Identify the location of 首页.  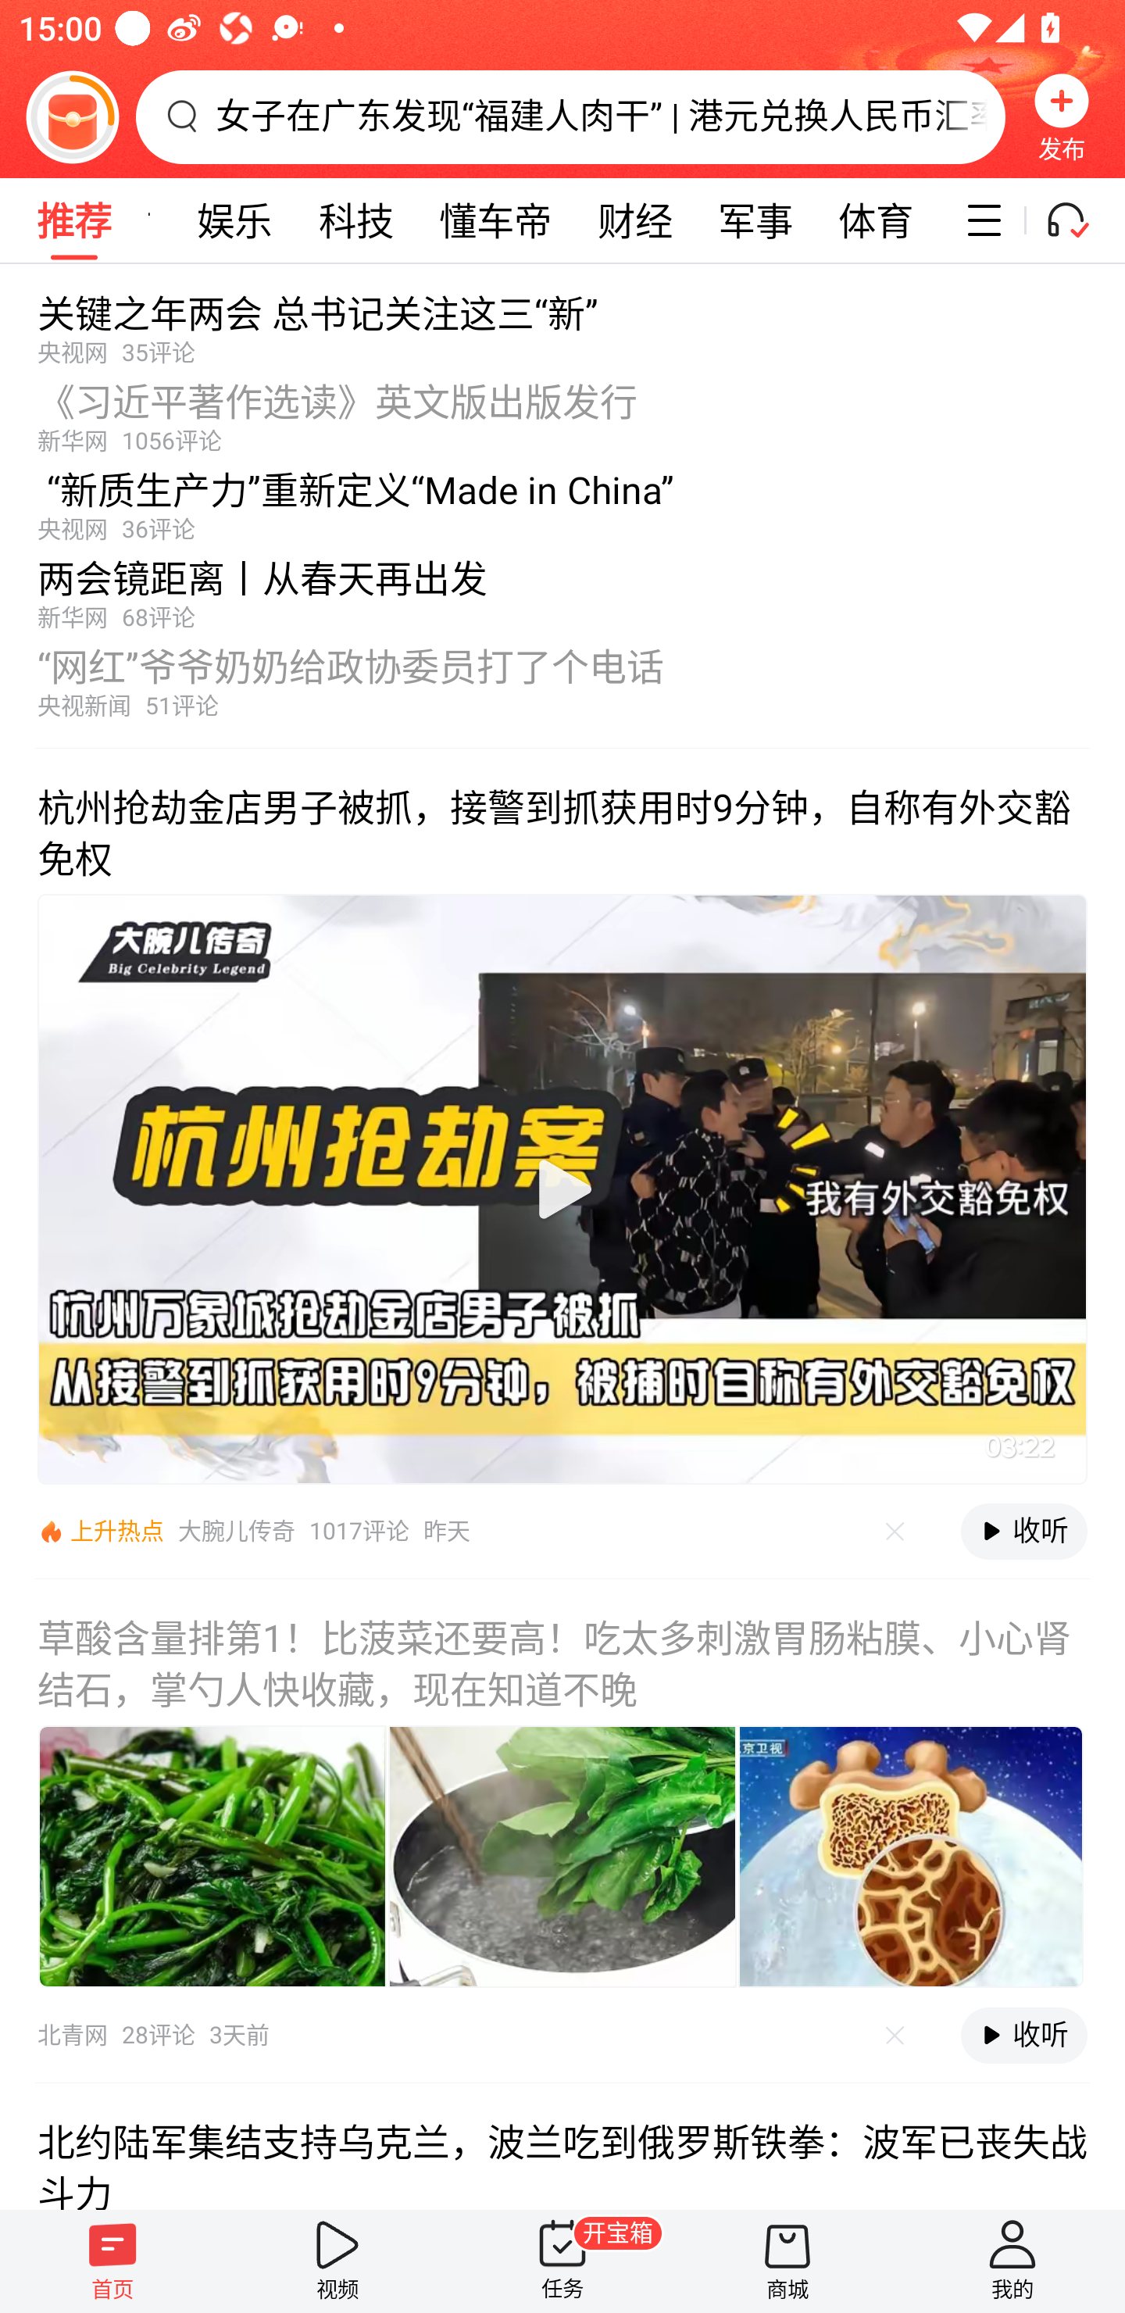
(112, 2261).